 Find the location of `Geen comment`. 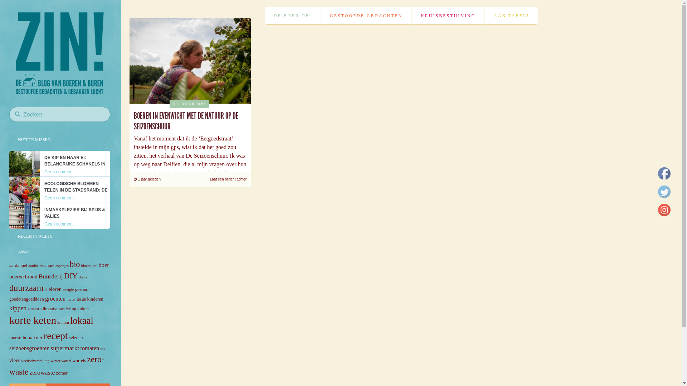

Geen comment is located at coordinates (60, 198).